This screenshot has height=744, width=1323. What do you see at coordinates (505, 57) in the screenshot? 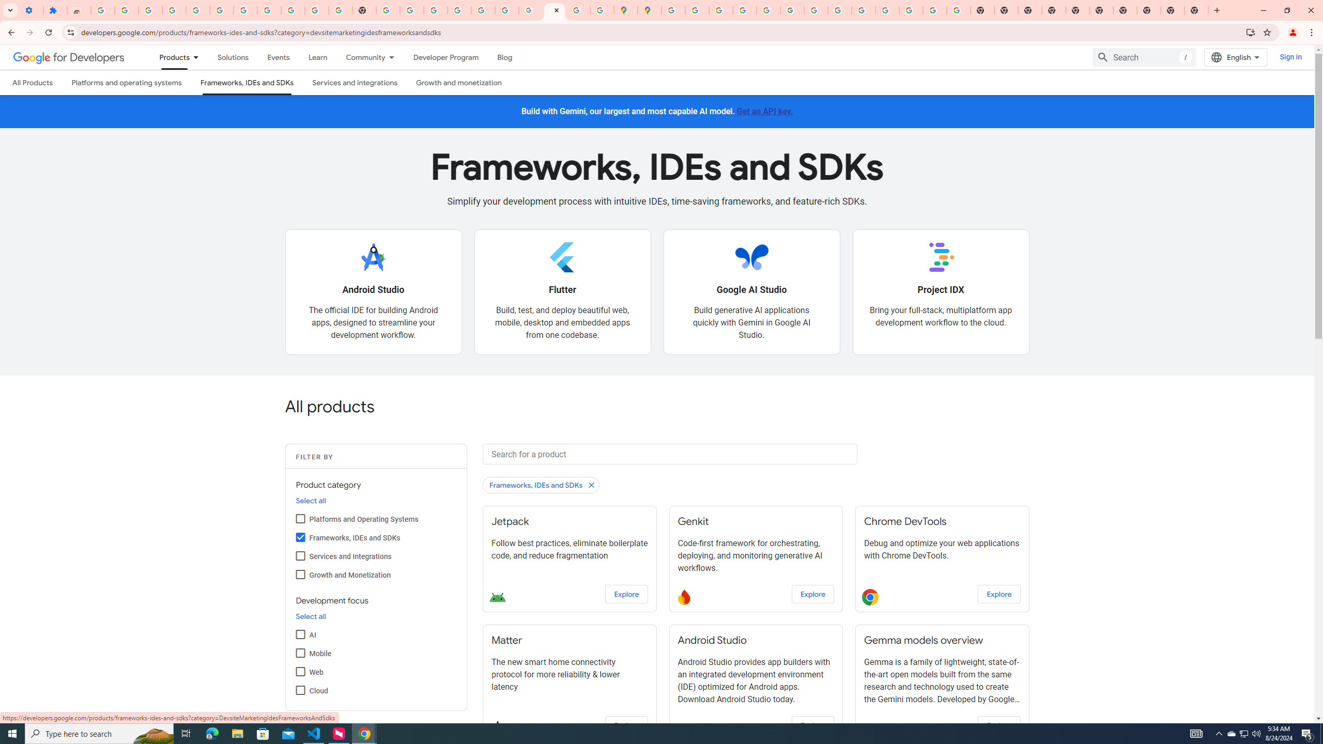
I see `Blog` at bounding box center [505, 57].